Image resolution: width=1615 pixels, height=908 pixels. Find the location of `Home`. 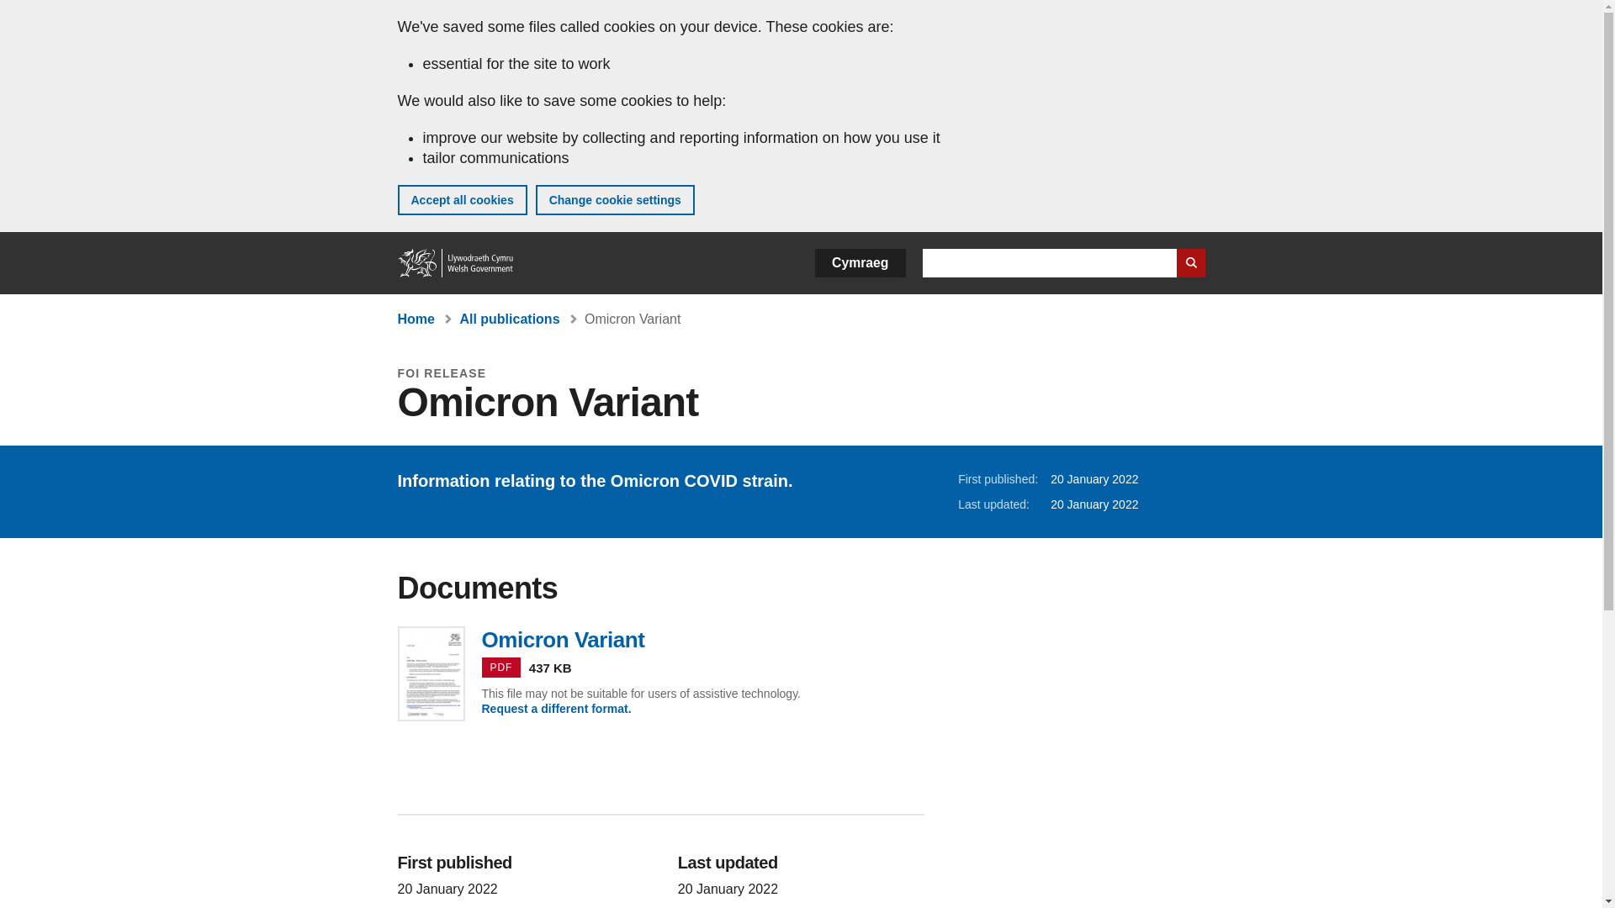

Home is located at coordinates (461, 200).